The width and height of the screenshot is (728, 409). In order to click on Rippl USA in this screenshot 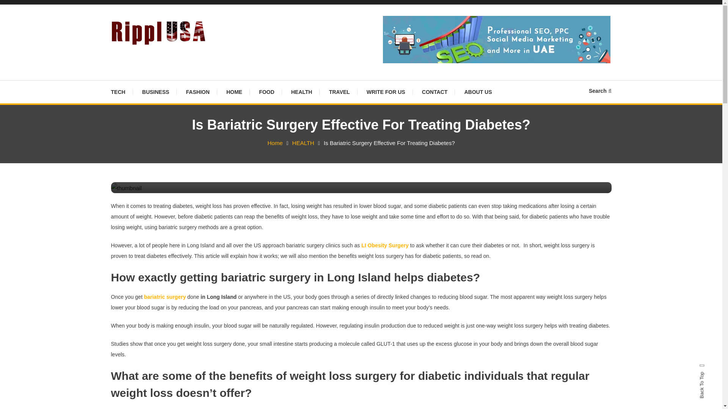, I will do `click(144, 56)`.